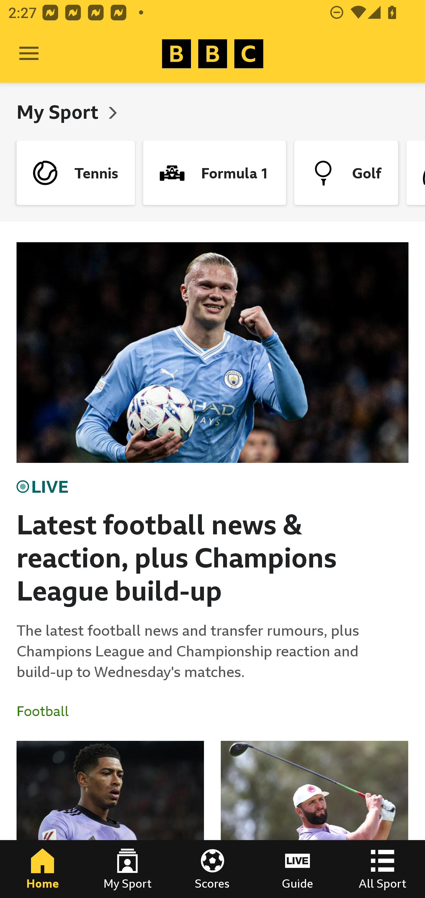  Describe the element at coordinates (212, 869) in the screenshot. I see `Scores` at that location.